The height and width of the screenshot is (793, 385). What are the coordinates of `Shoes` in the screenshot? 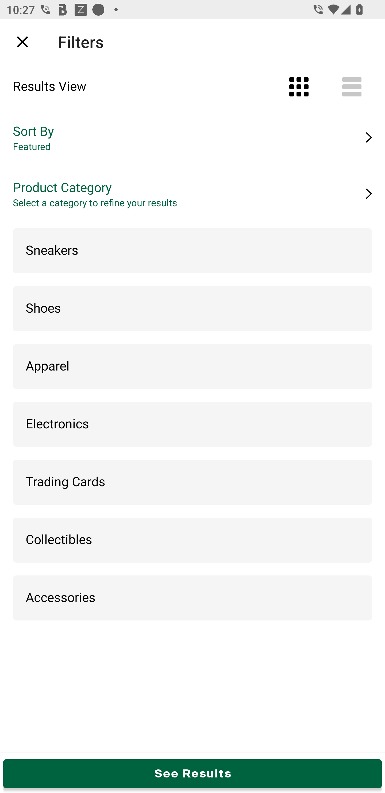 It's located at (192, 309).